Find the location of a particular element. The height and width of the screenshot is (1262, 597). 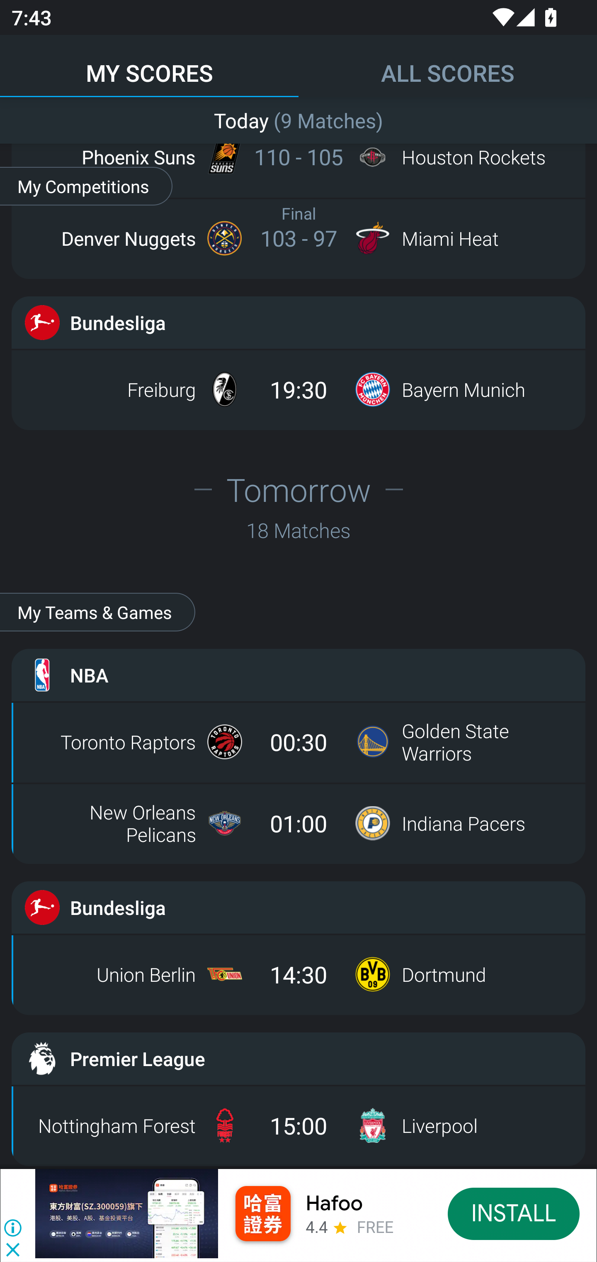

Bundesliga is located at coordinates (298, 907).